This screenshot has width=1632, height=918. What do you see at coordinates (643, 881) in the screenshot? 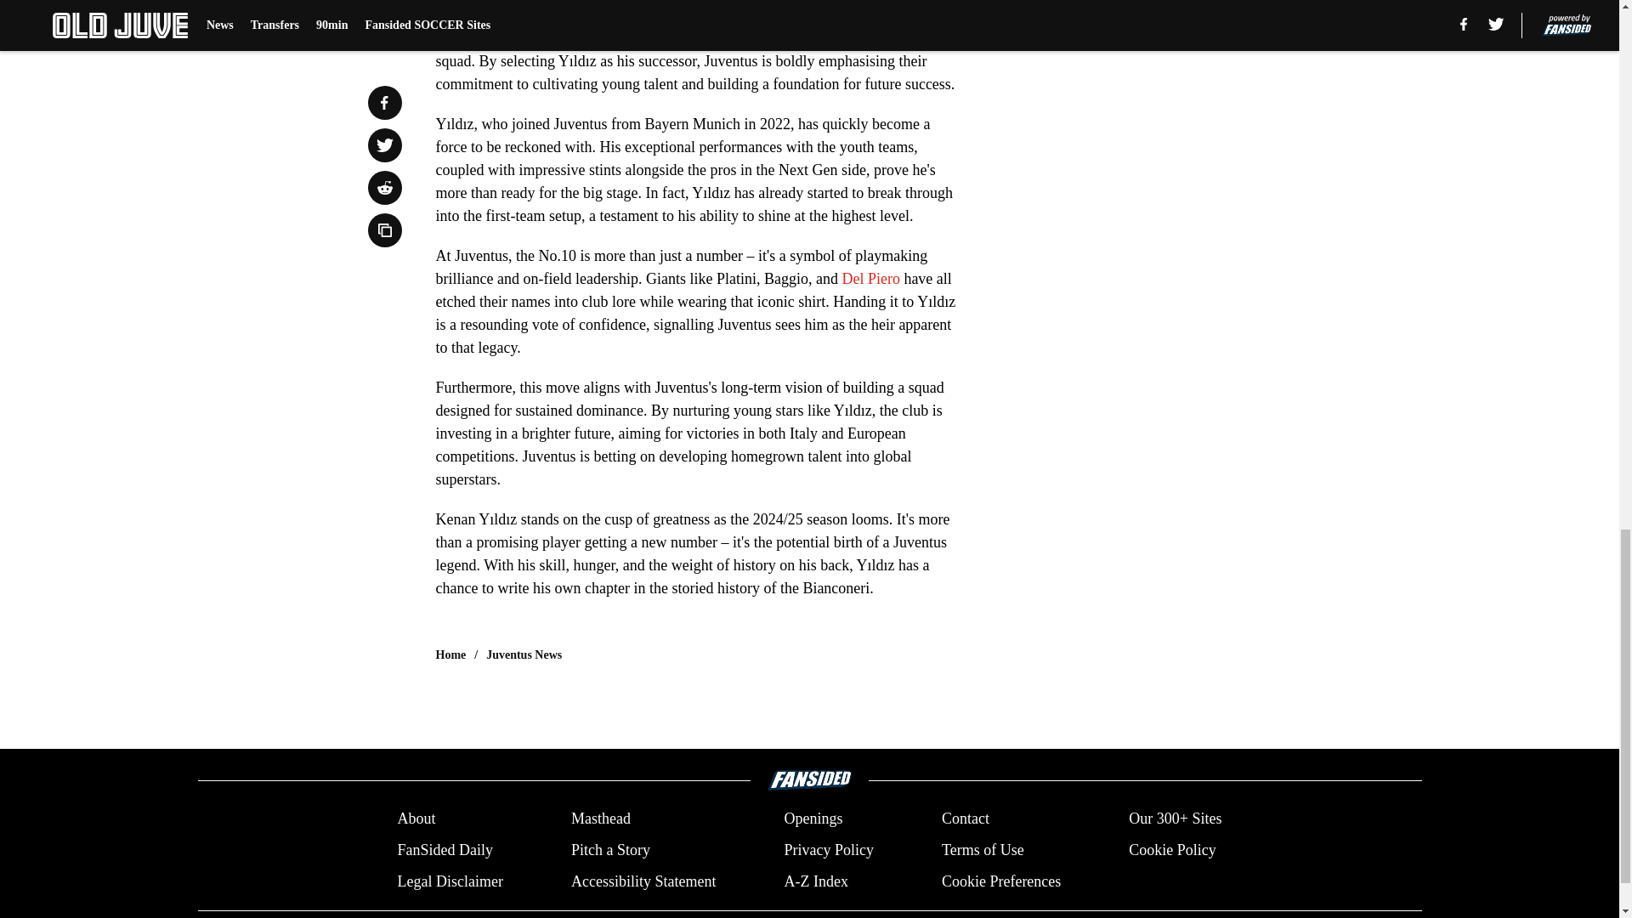
I see `Accessibility Statement` at bounding box center [643, 881].